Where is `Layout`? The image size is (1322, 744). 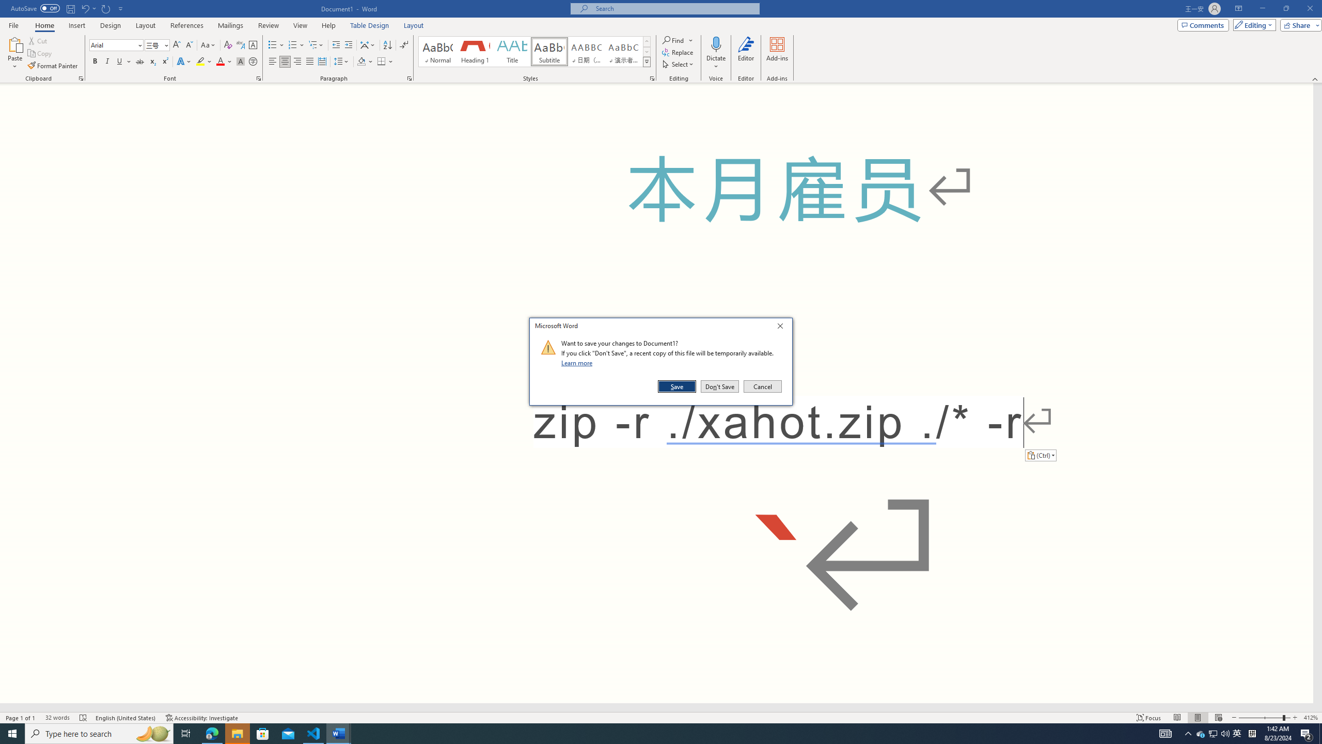 Layout is located at coordinates (534, 52).